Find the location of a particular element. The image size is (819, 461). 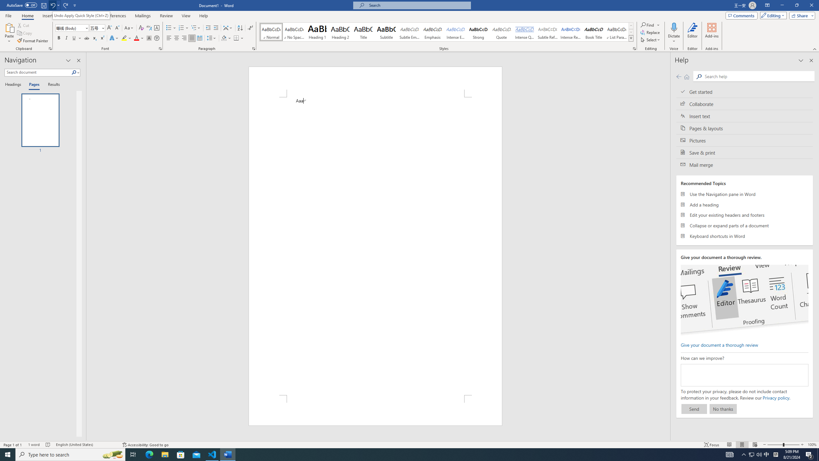

Replace... is located at coordinates (651, 32).